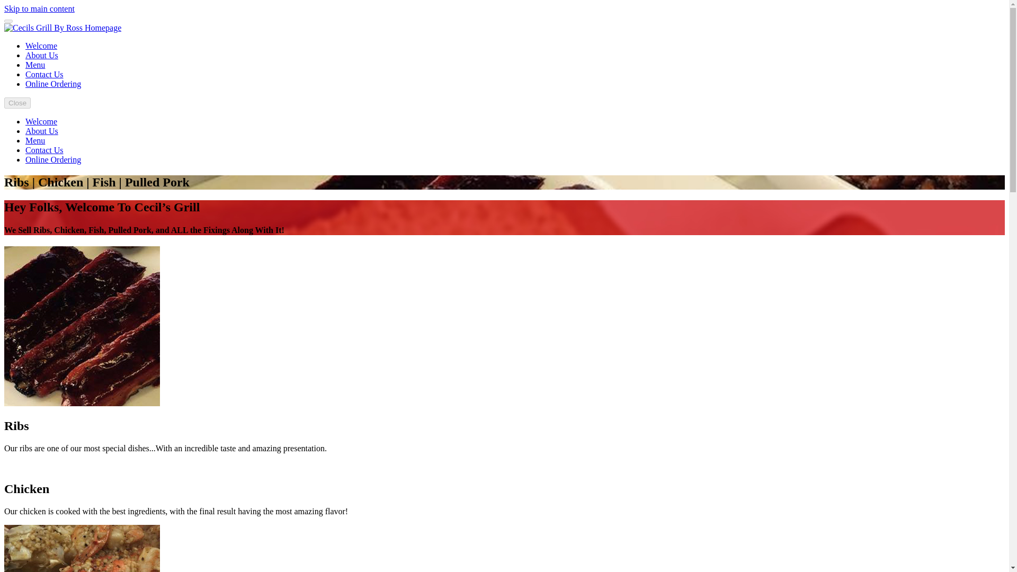 The image size is (1017, 572). I want to click on Online Ordering, so click(53, 84).